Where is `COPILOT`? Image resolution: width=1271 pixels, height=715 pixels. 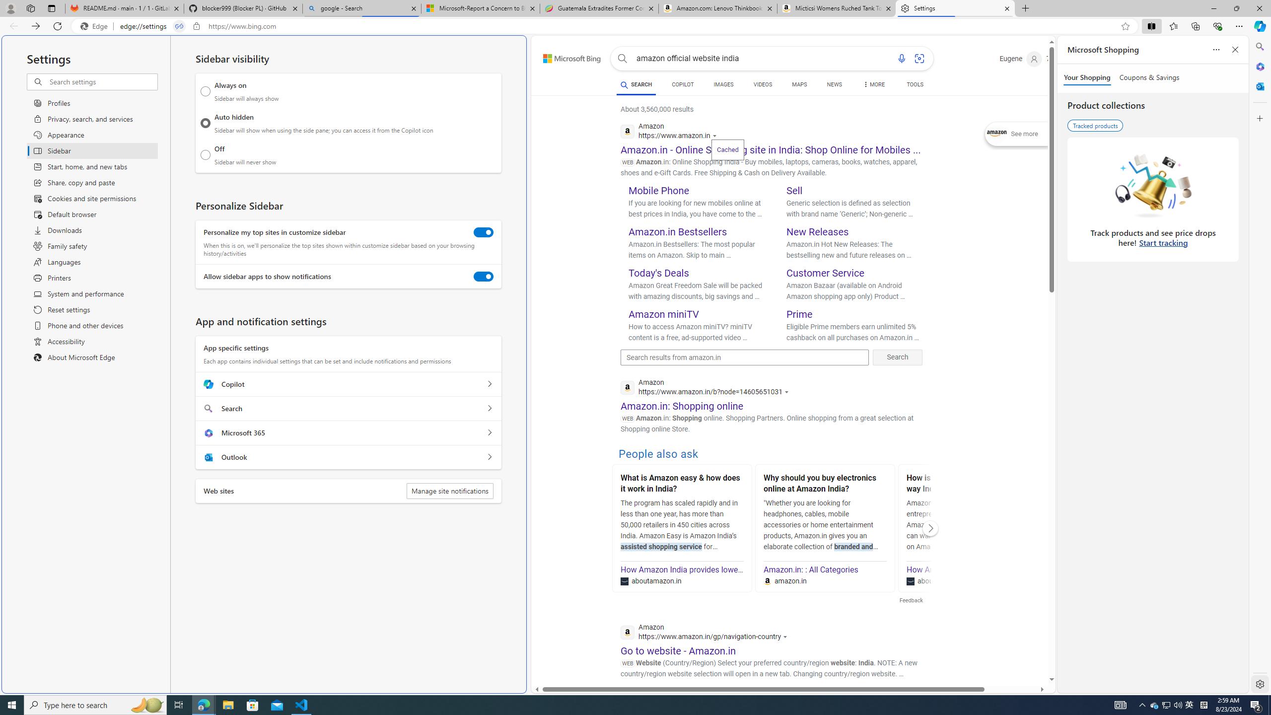
COPILOT is located at coordinates (682, 86).